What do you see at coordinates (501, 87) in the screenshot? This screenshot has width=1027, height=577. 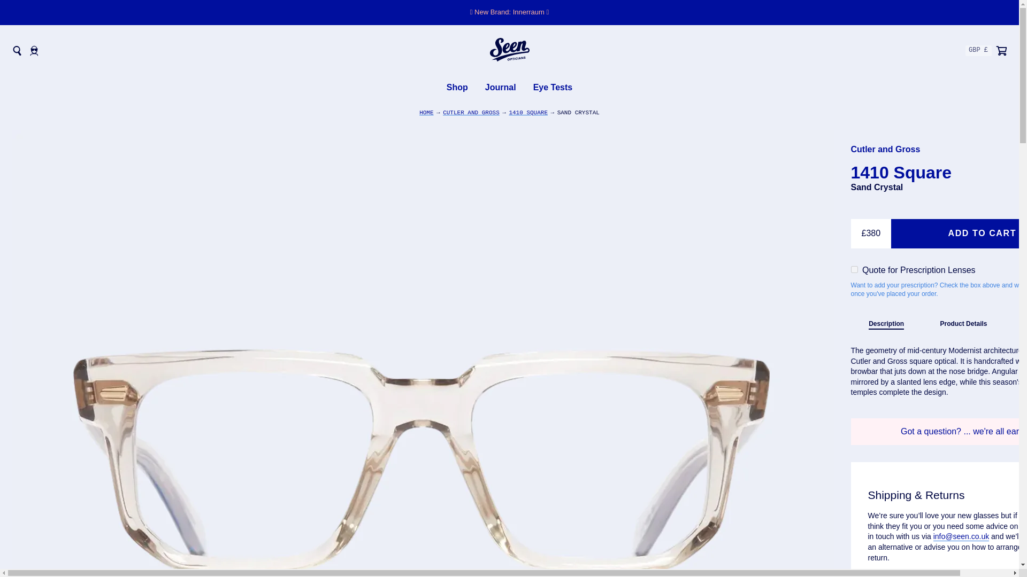 I see `Journal` at bounding box center [501, 87].